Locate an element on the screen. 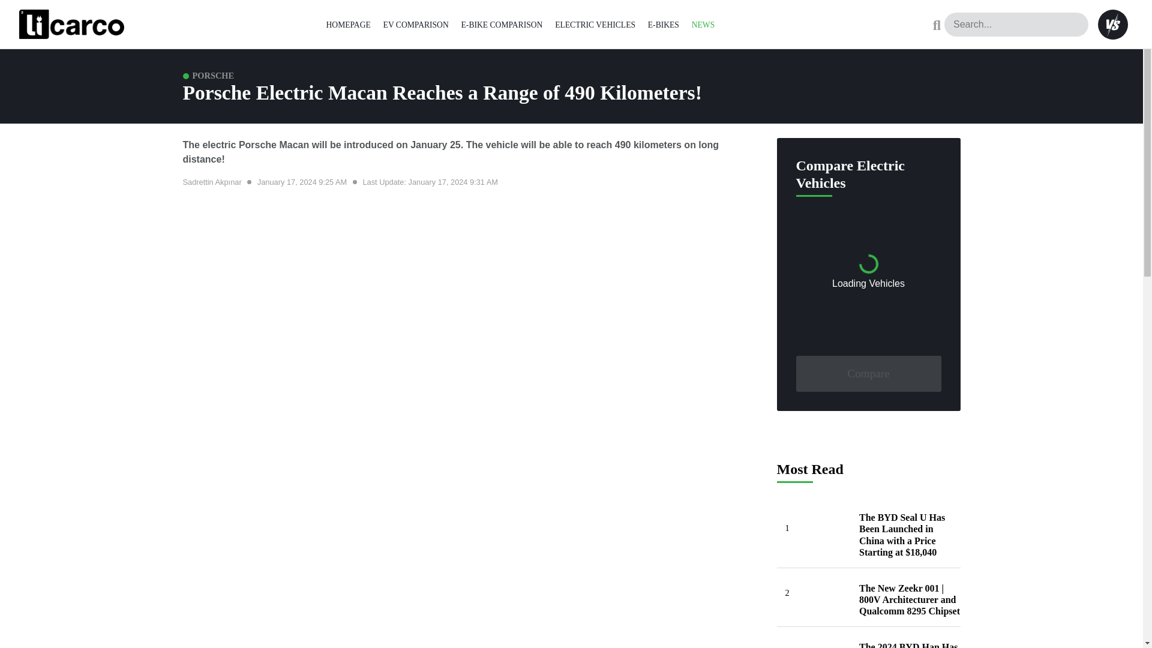 The height and width of the screenshot is (648, 1152). HOMEPAGE is located at coordinates (348, 24).